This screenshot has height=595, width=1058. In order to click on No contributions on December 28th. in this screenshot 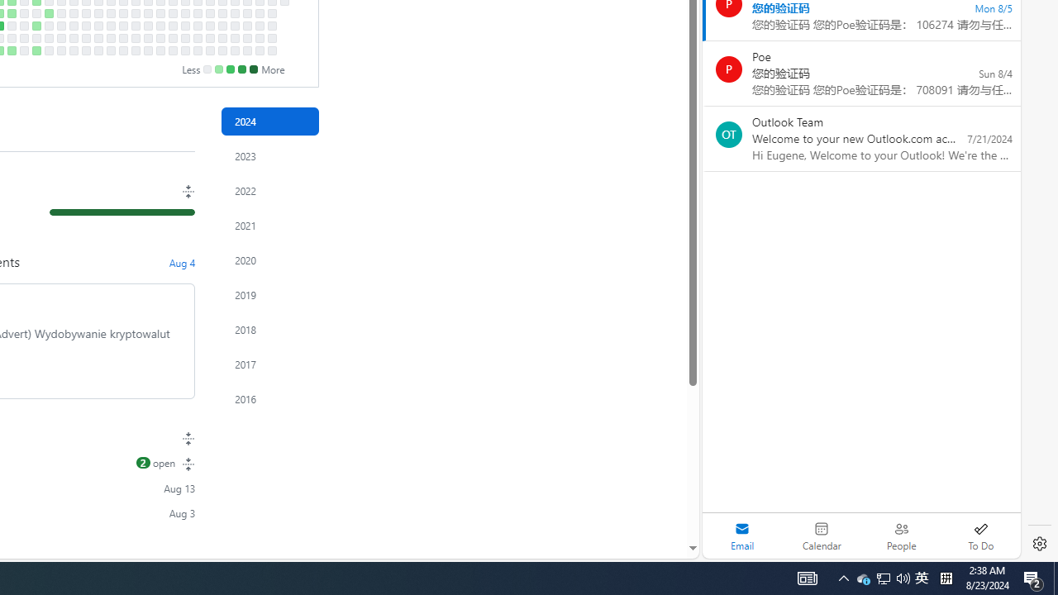, I will do `click(271, 50)`.